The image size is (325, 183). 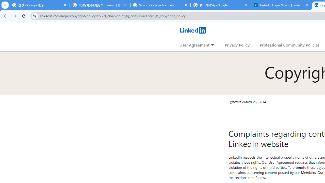 I want to click on LinkedIn Logo, so click(x=192, y=30).